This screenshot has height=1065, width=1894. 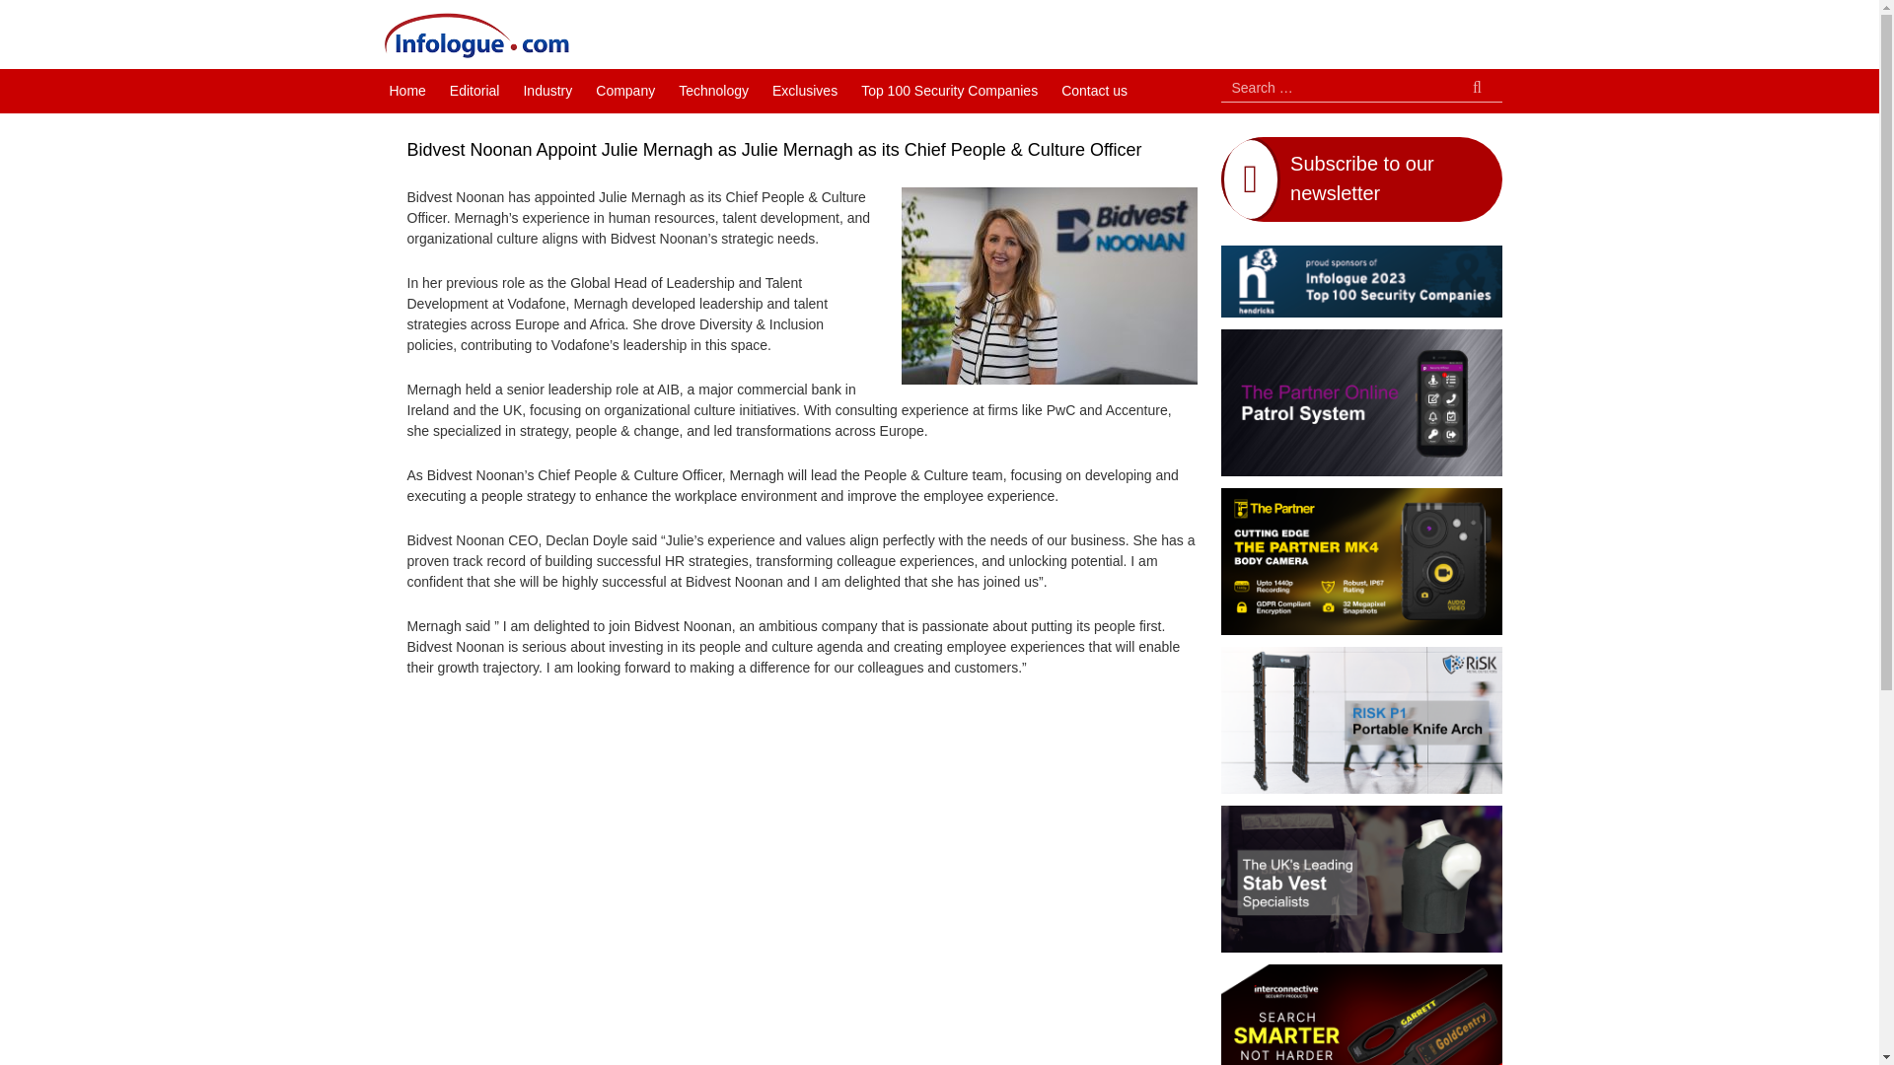 I want to click on Technology, so click(x=713, y=91).